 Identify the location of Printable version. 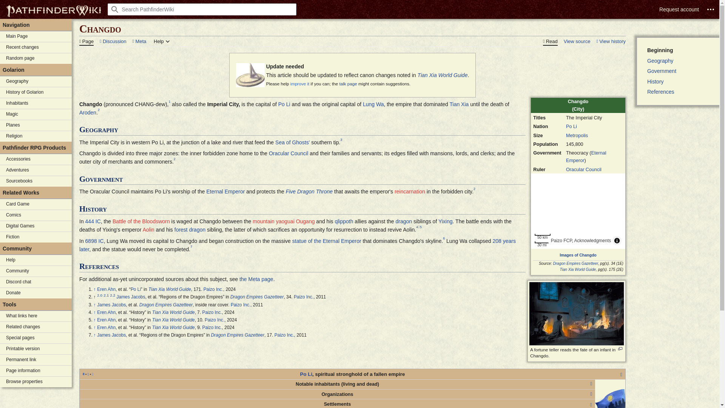
(36, 349).